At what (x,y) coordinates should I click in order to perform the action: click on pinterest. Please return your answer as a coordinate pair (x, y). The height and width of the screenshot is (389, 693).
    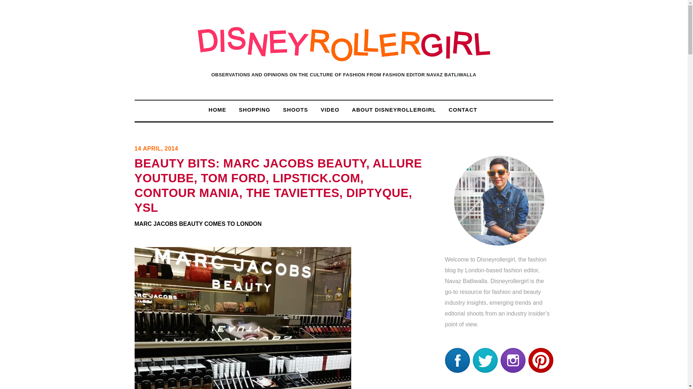
    Looking at the image, I should click on (541, 360).